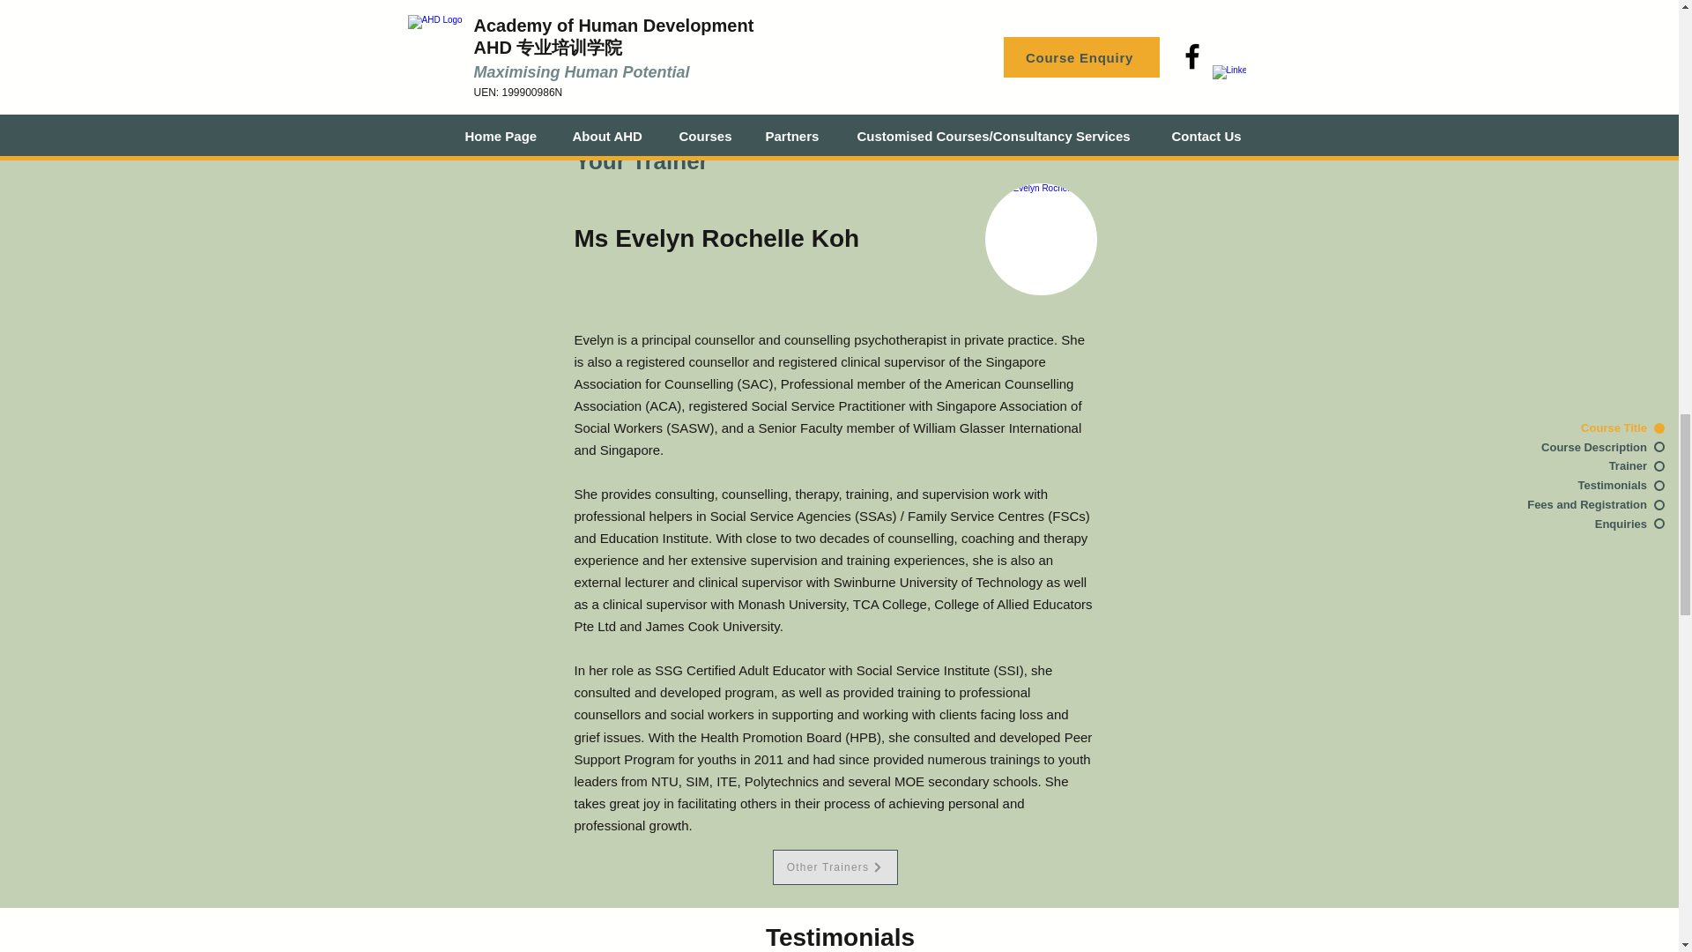  I want to click on Ms Evelyn Rochelle Koh, so click(1040, 239).